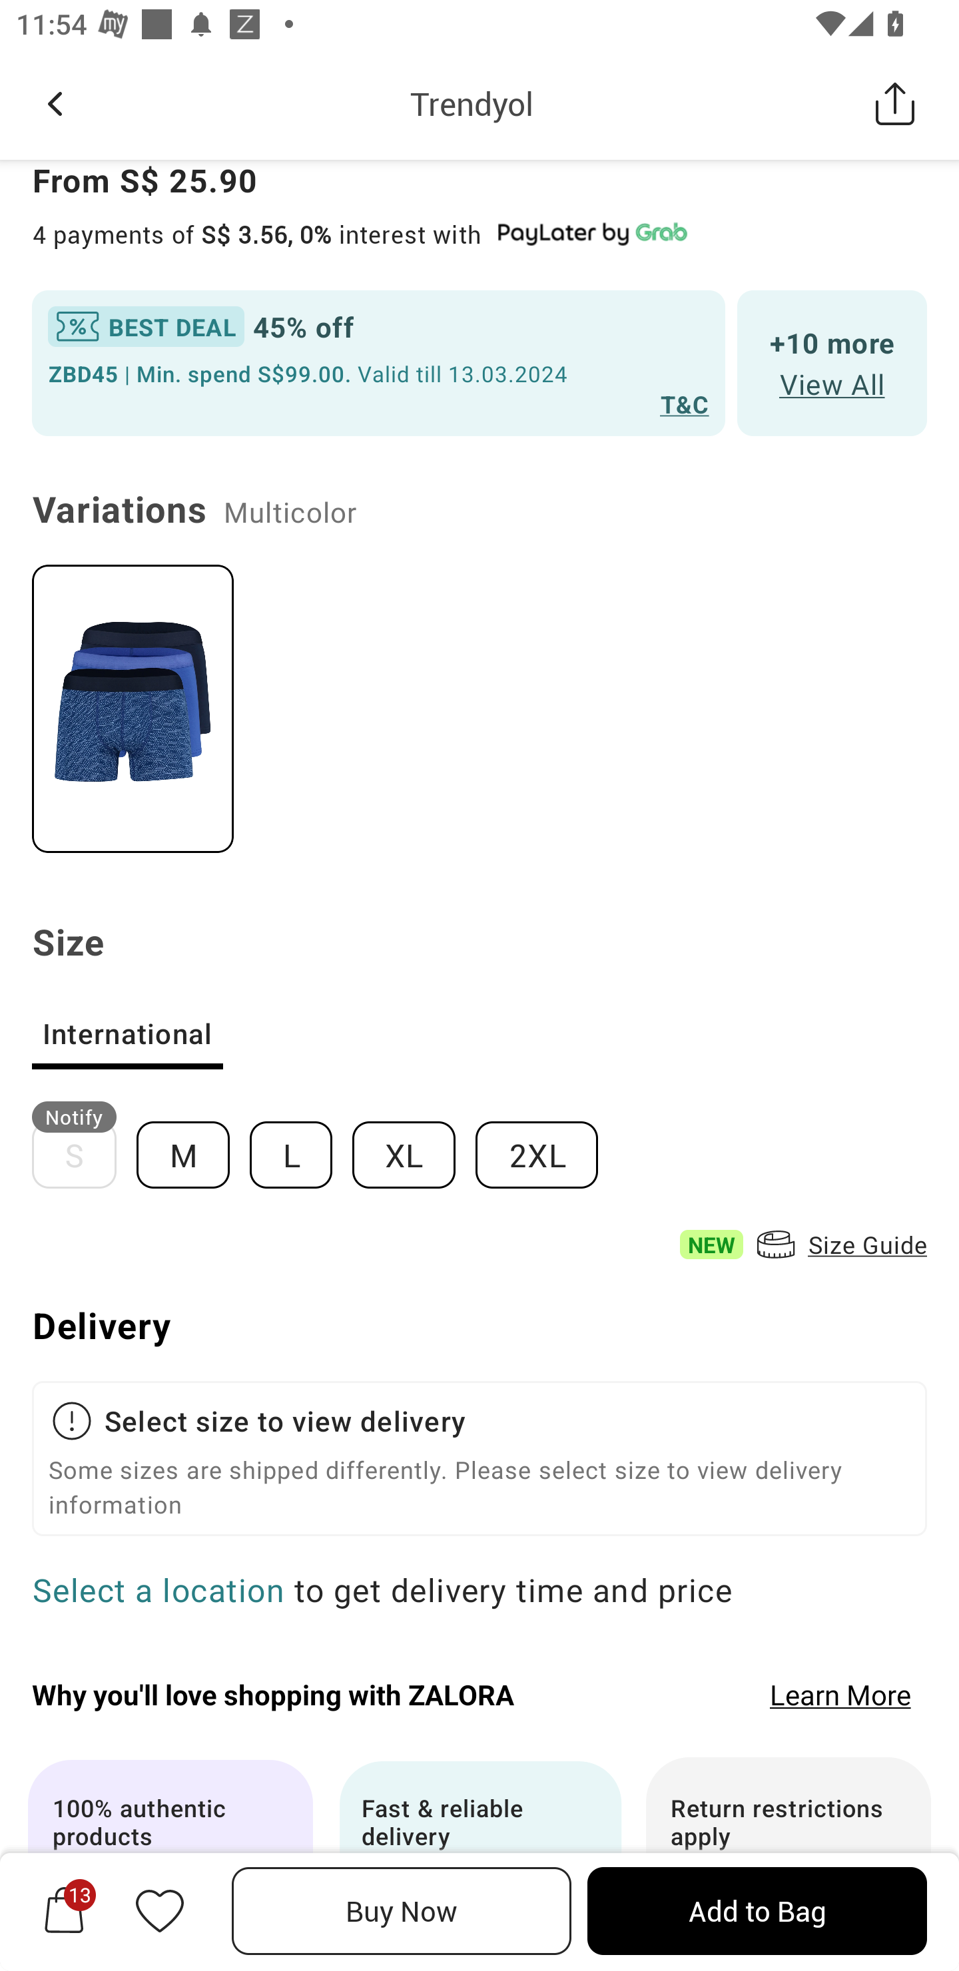  What do you see at coordinates (300, 1145) in the screenshot?
I see `L` at bounding box center [300, 1145].